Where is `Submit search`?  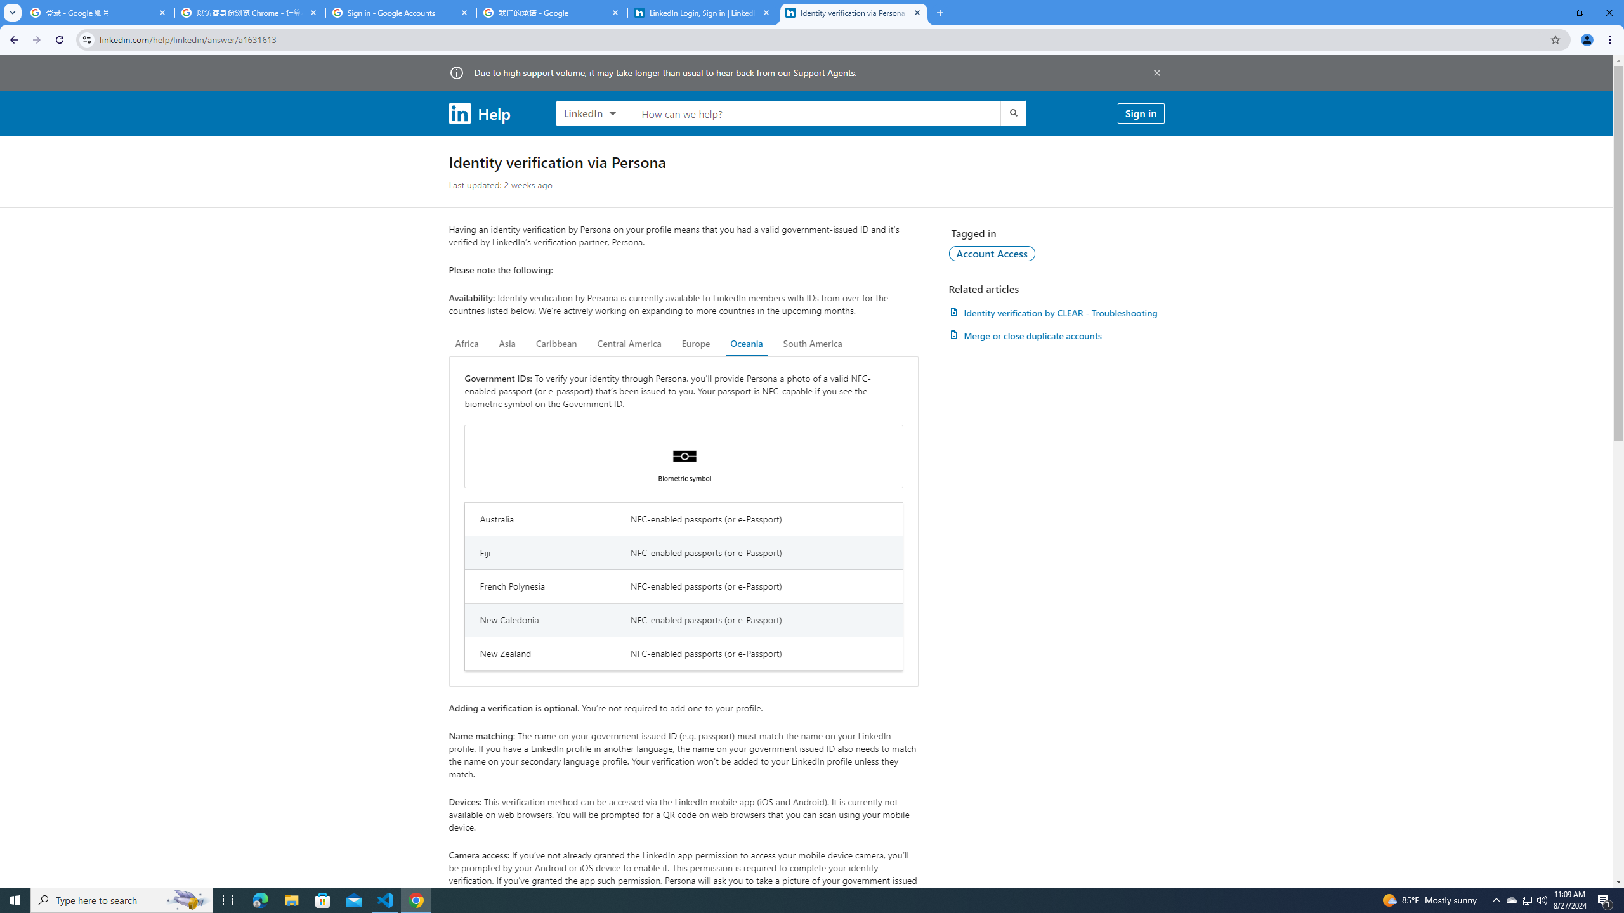
Submit search is located at coordinates (1012, 113).